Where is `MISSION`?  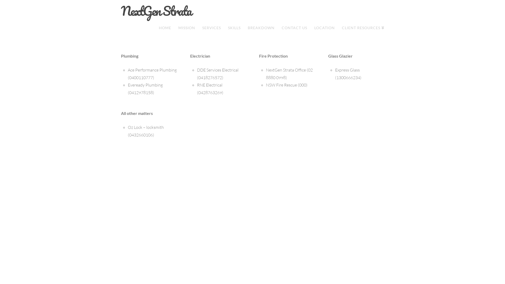 MISSION is located at coordinates (187, 29).